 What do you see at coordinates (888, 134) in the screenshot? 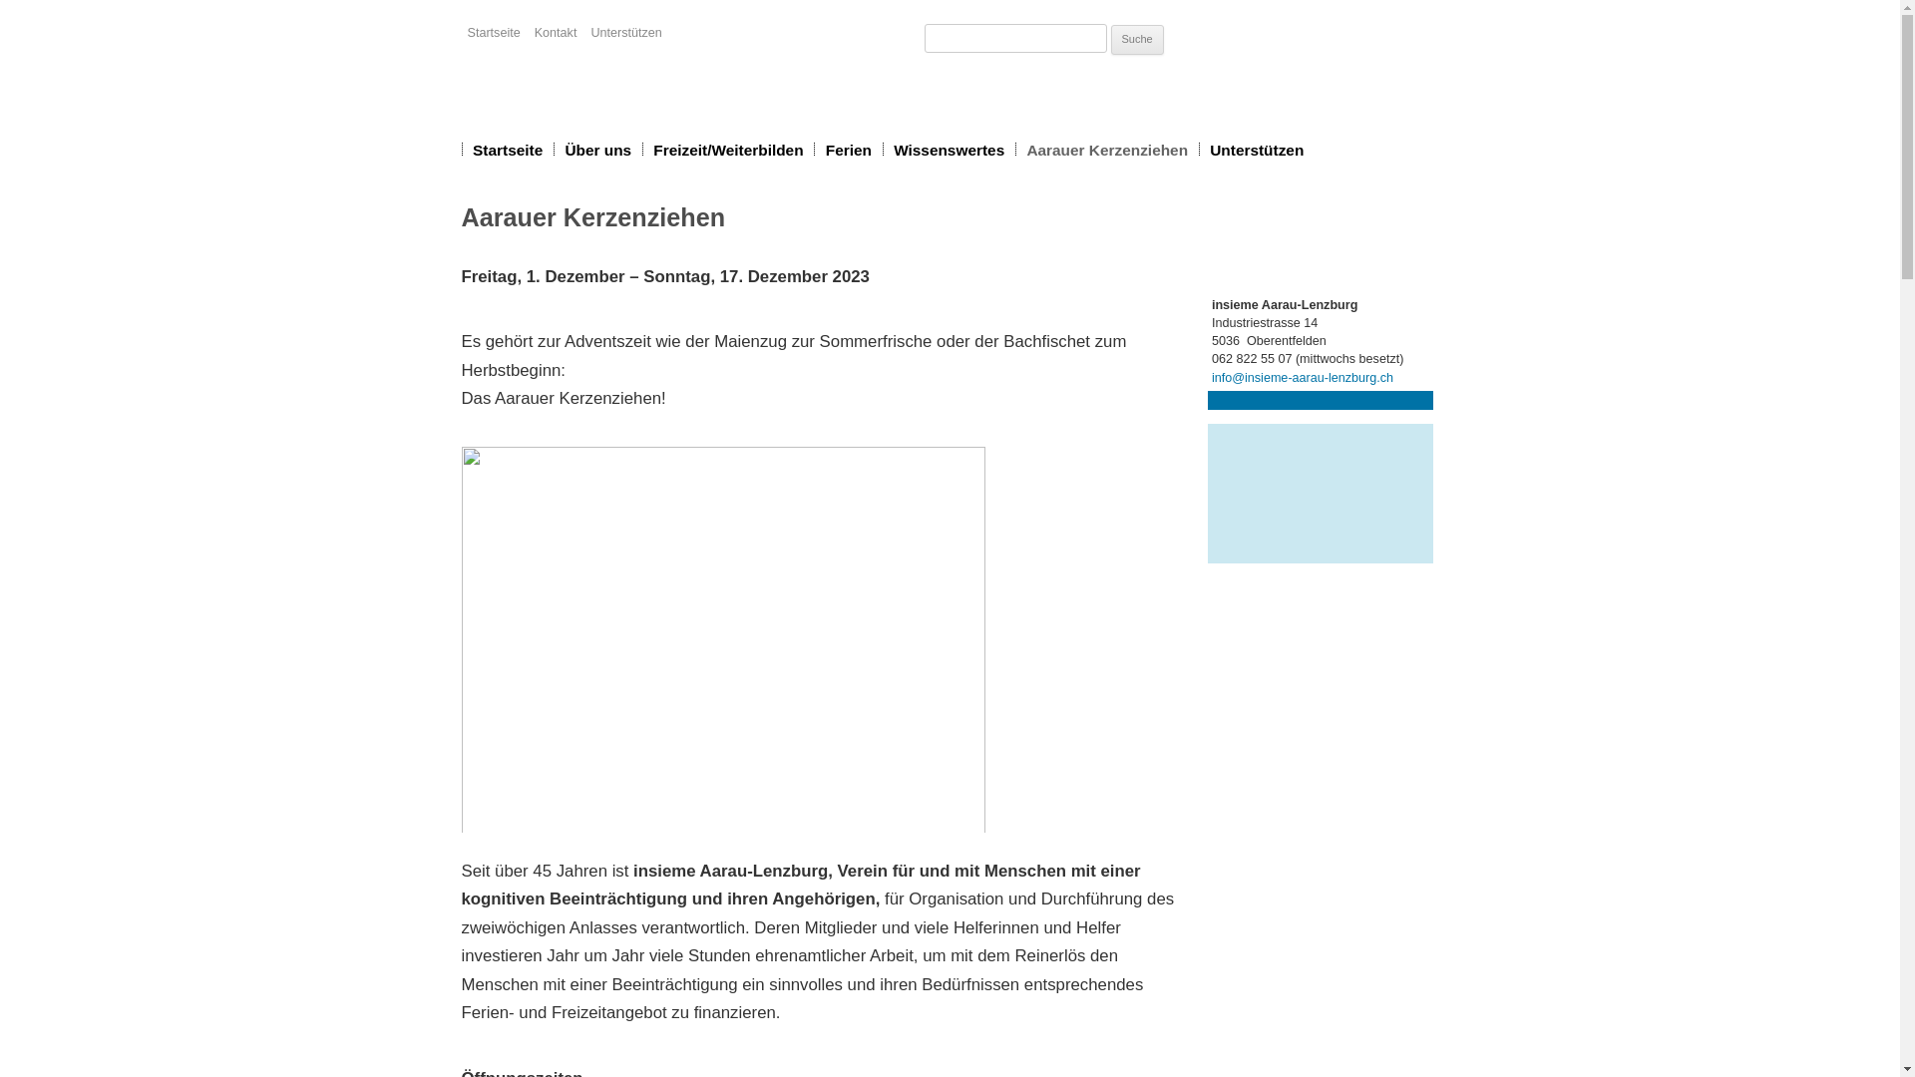
I see `Zum Inhalt springen` at bounding box center [888, 134].